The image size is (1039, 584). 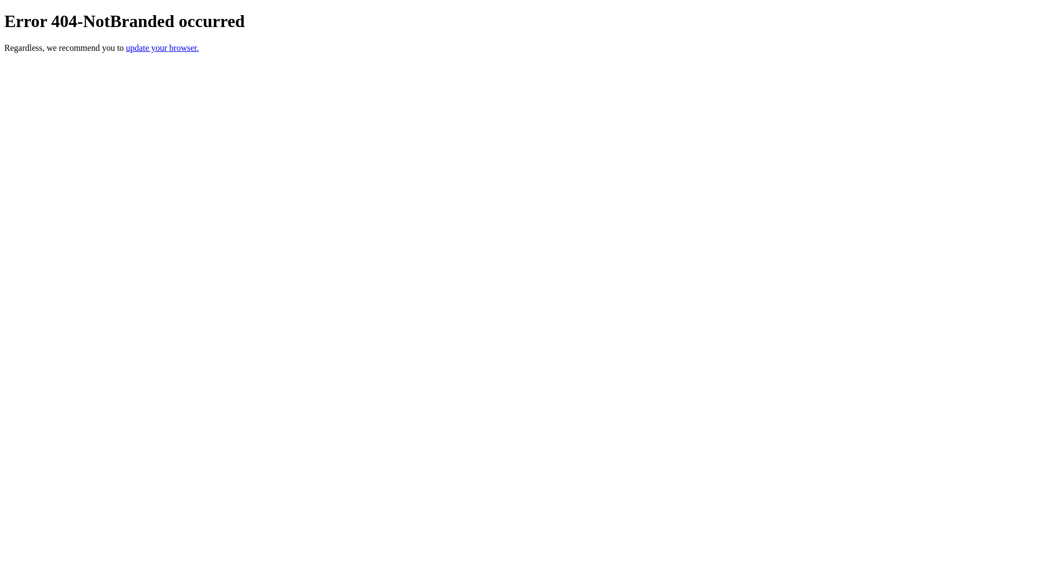 What do you see at coordinates (162, 48) in the screenshot?
I see `update your browser.` at bounding box center [162, 48].